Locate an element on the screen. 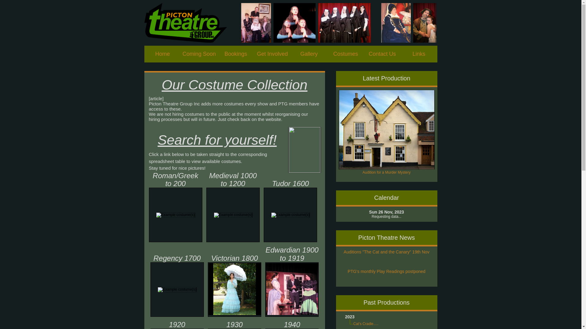 This screenshot has width=586, height=329. Bookings is located at coordinates (236, 54).